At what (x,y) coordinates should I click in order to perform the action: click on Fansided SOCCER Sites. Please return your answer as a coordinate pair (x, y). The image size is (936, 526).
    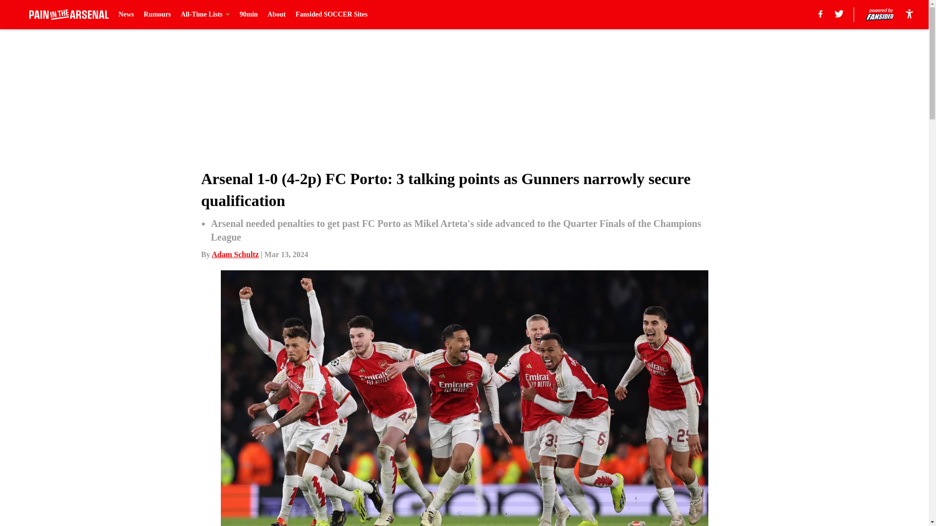
    Looking at the image, I should click on (331, 15).